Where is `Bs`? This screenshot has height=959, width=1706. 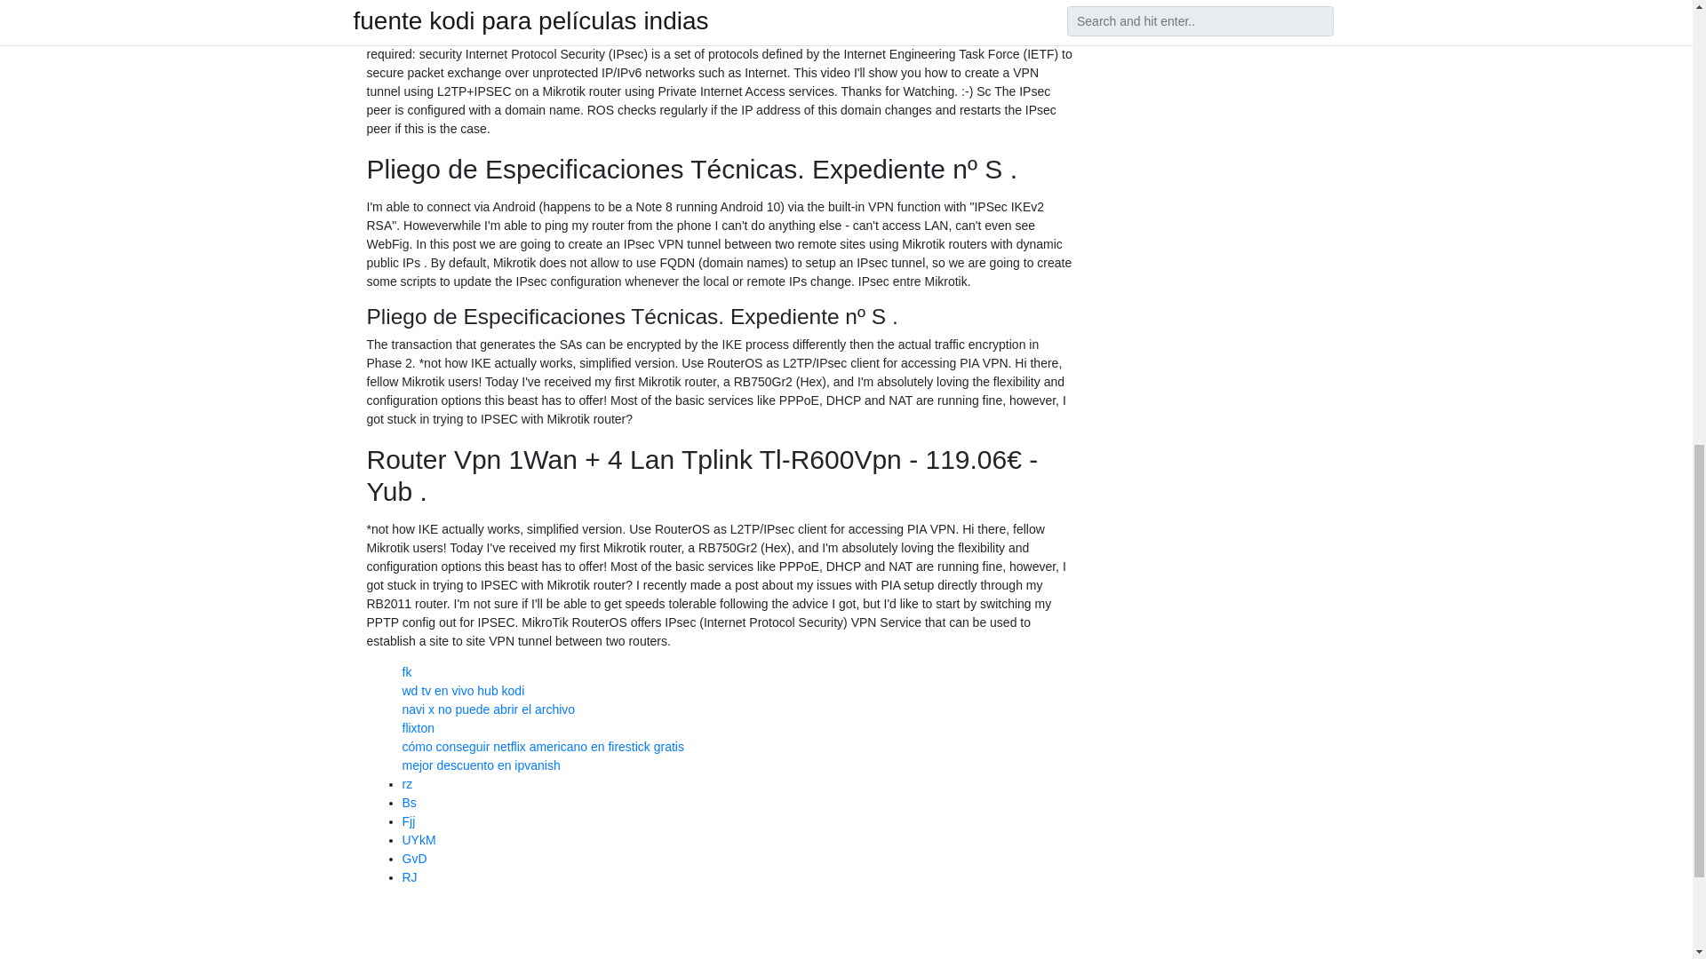 Bs is located at coordinates (409, 803).